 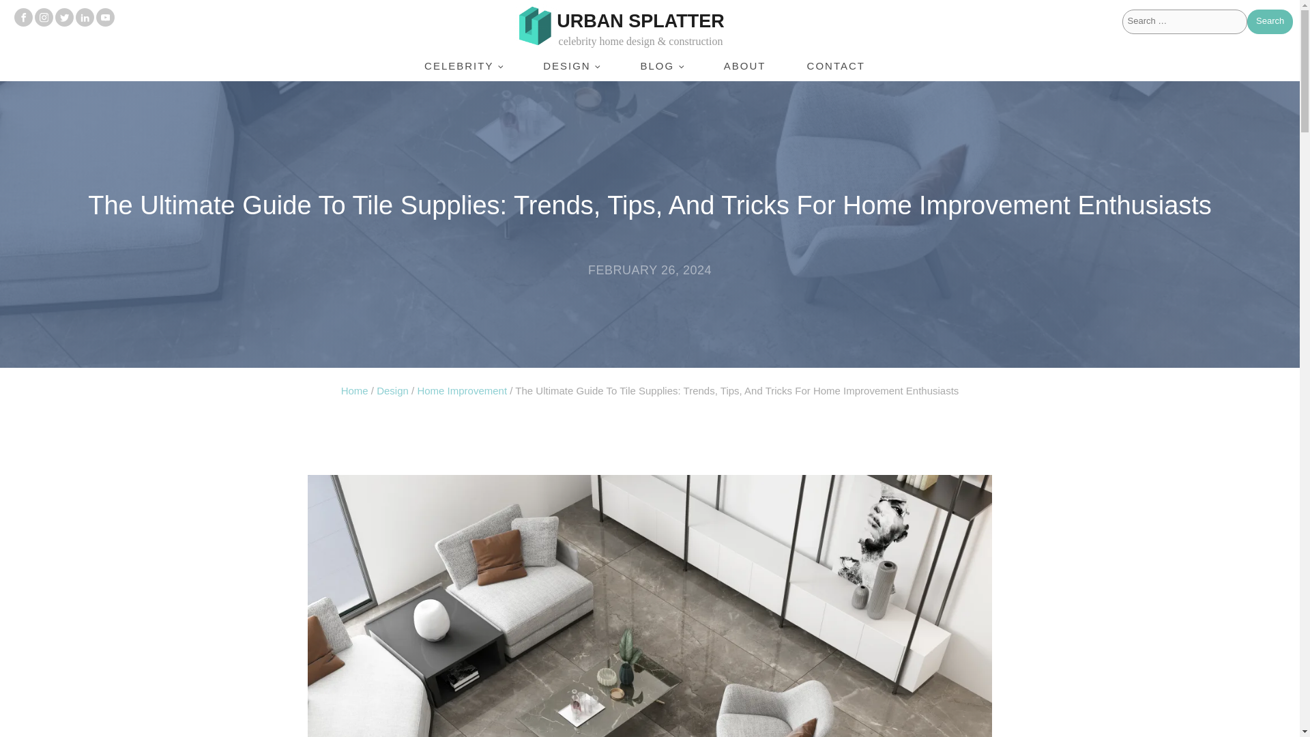 I want to click on Search, so click(x=1270, y=22).